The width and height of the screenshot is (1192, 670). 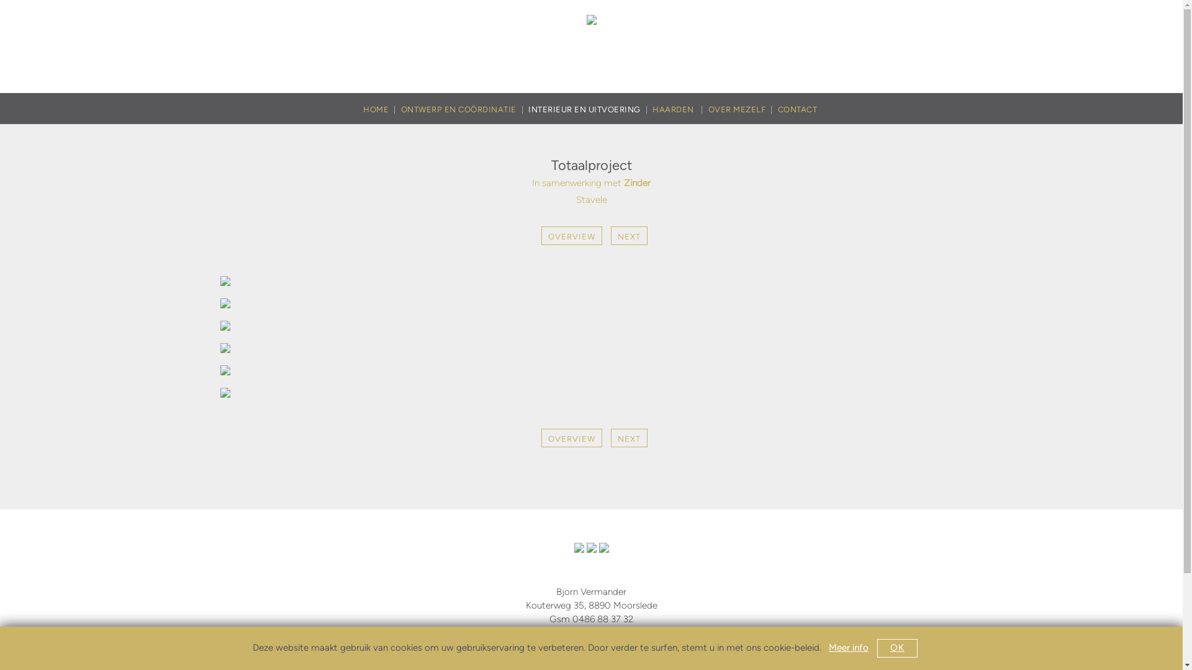 What do you see at coordinates (626, 236) in the screenshot?
I see `NEXT` at bounding box center [626, 236].